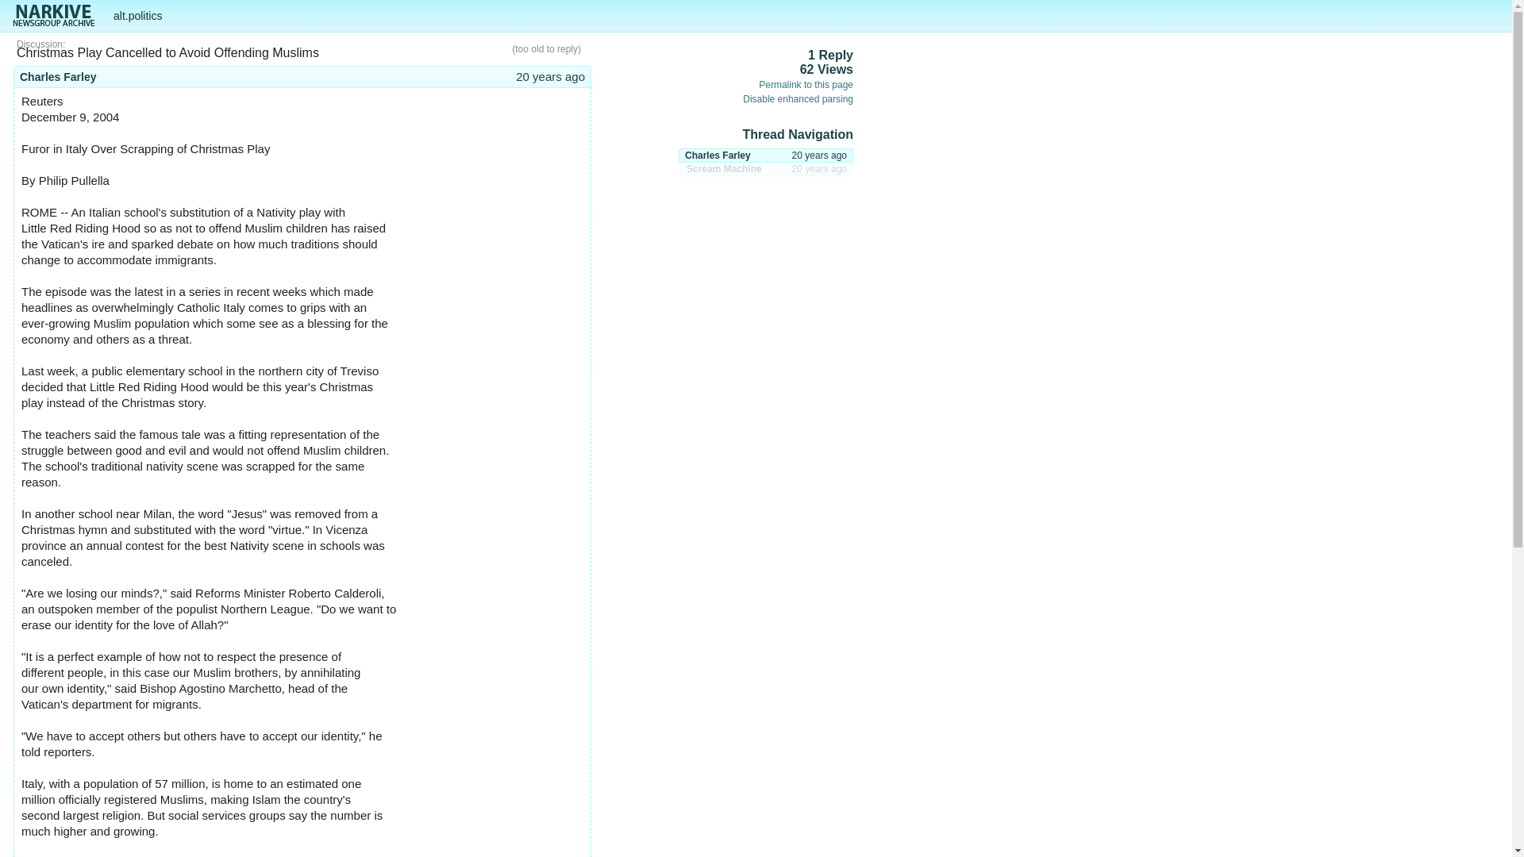 This screenshot has width=1524, height=857. I want to click on alt.politics, so click(137, 16).